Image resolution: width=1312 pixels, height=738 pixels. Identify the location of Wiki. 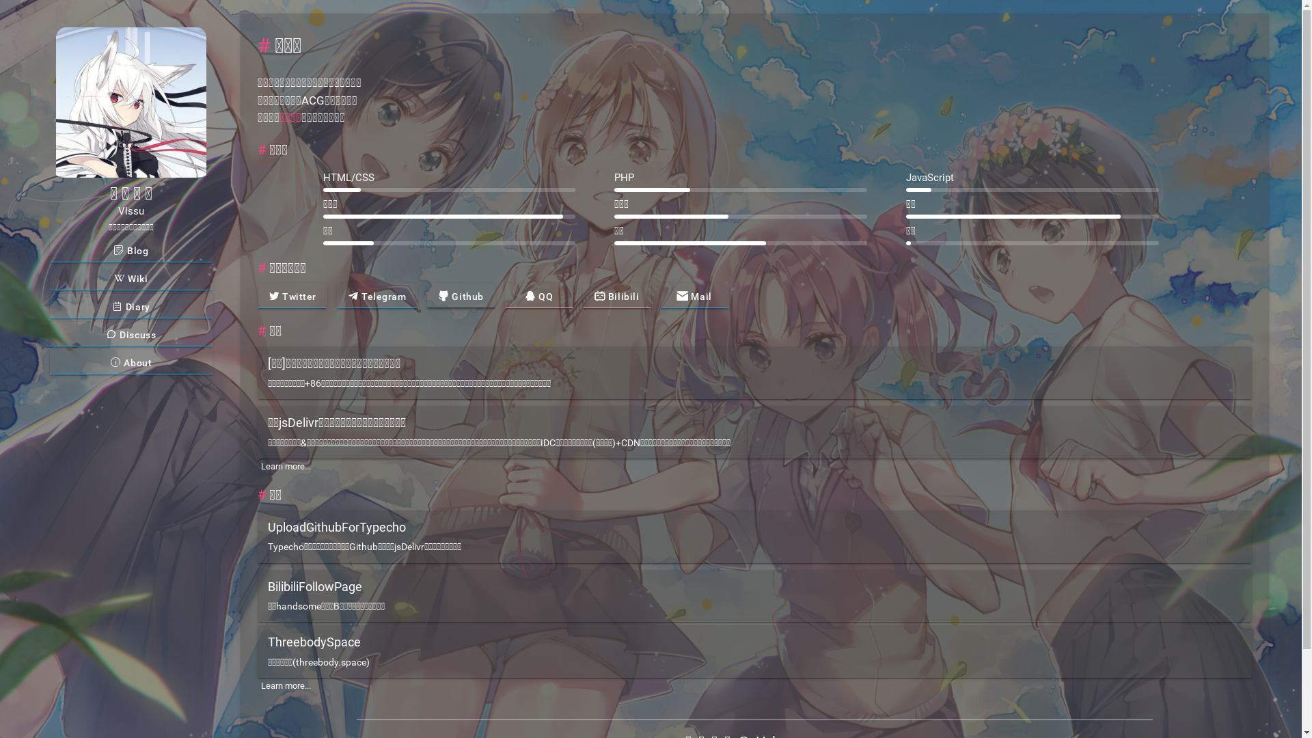
(131, 278).